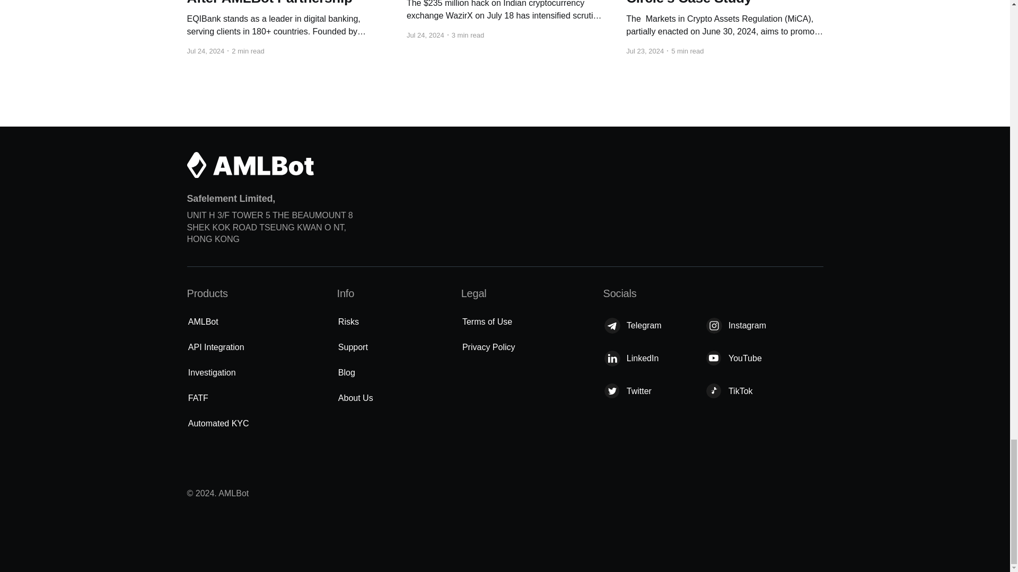 Image resolution: width=1018 pixels, height=572 pixels. I want to click on Investigation, so click(212, 373).